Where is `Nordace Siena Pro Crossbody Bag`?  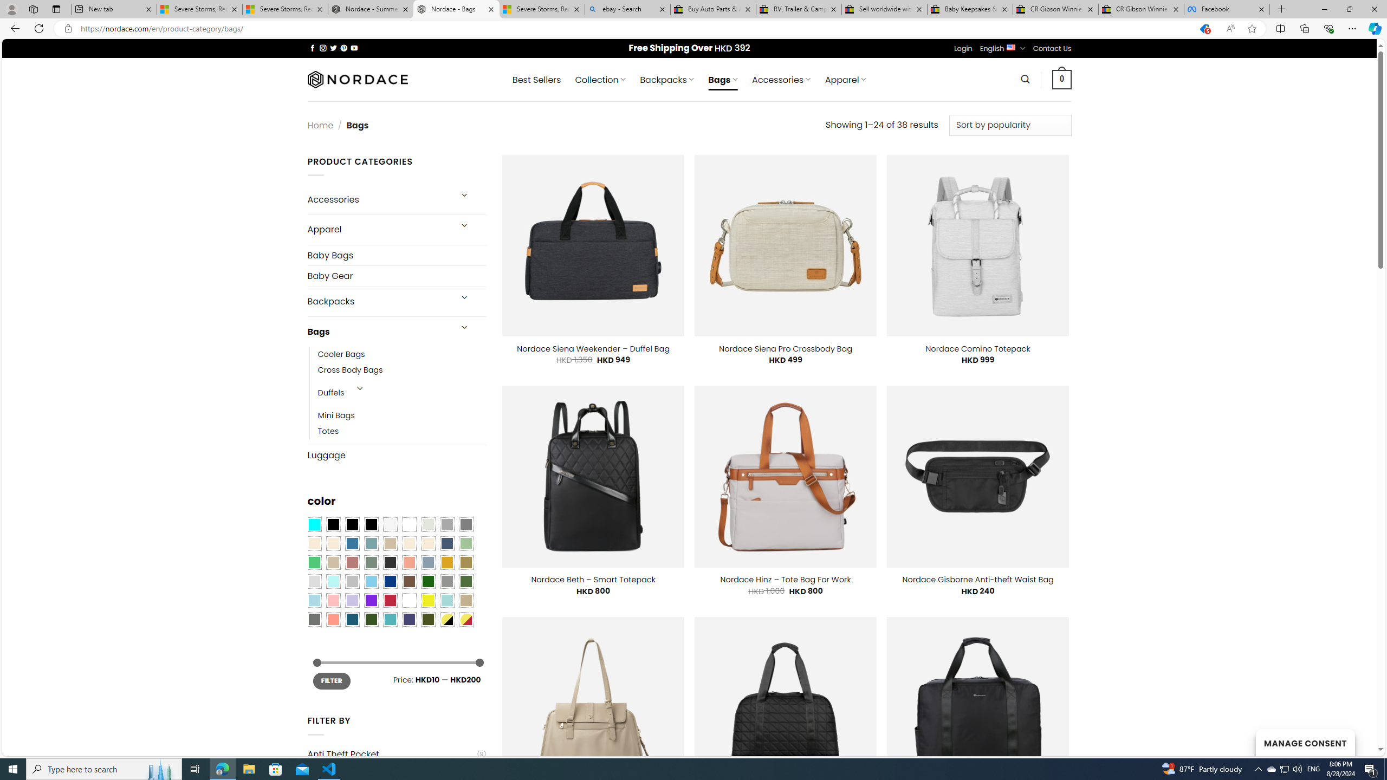
Nordace Siena Pro Crossbody Bag is located at coordinates (785, 348).